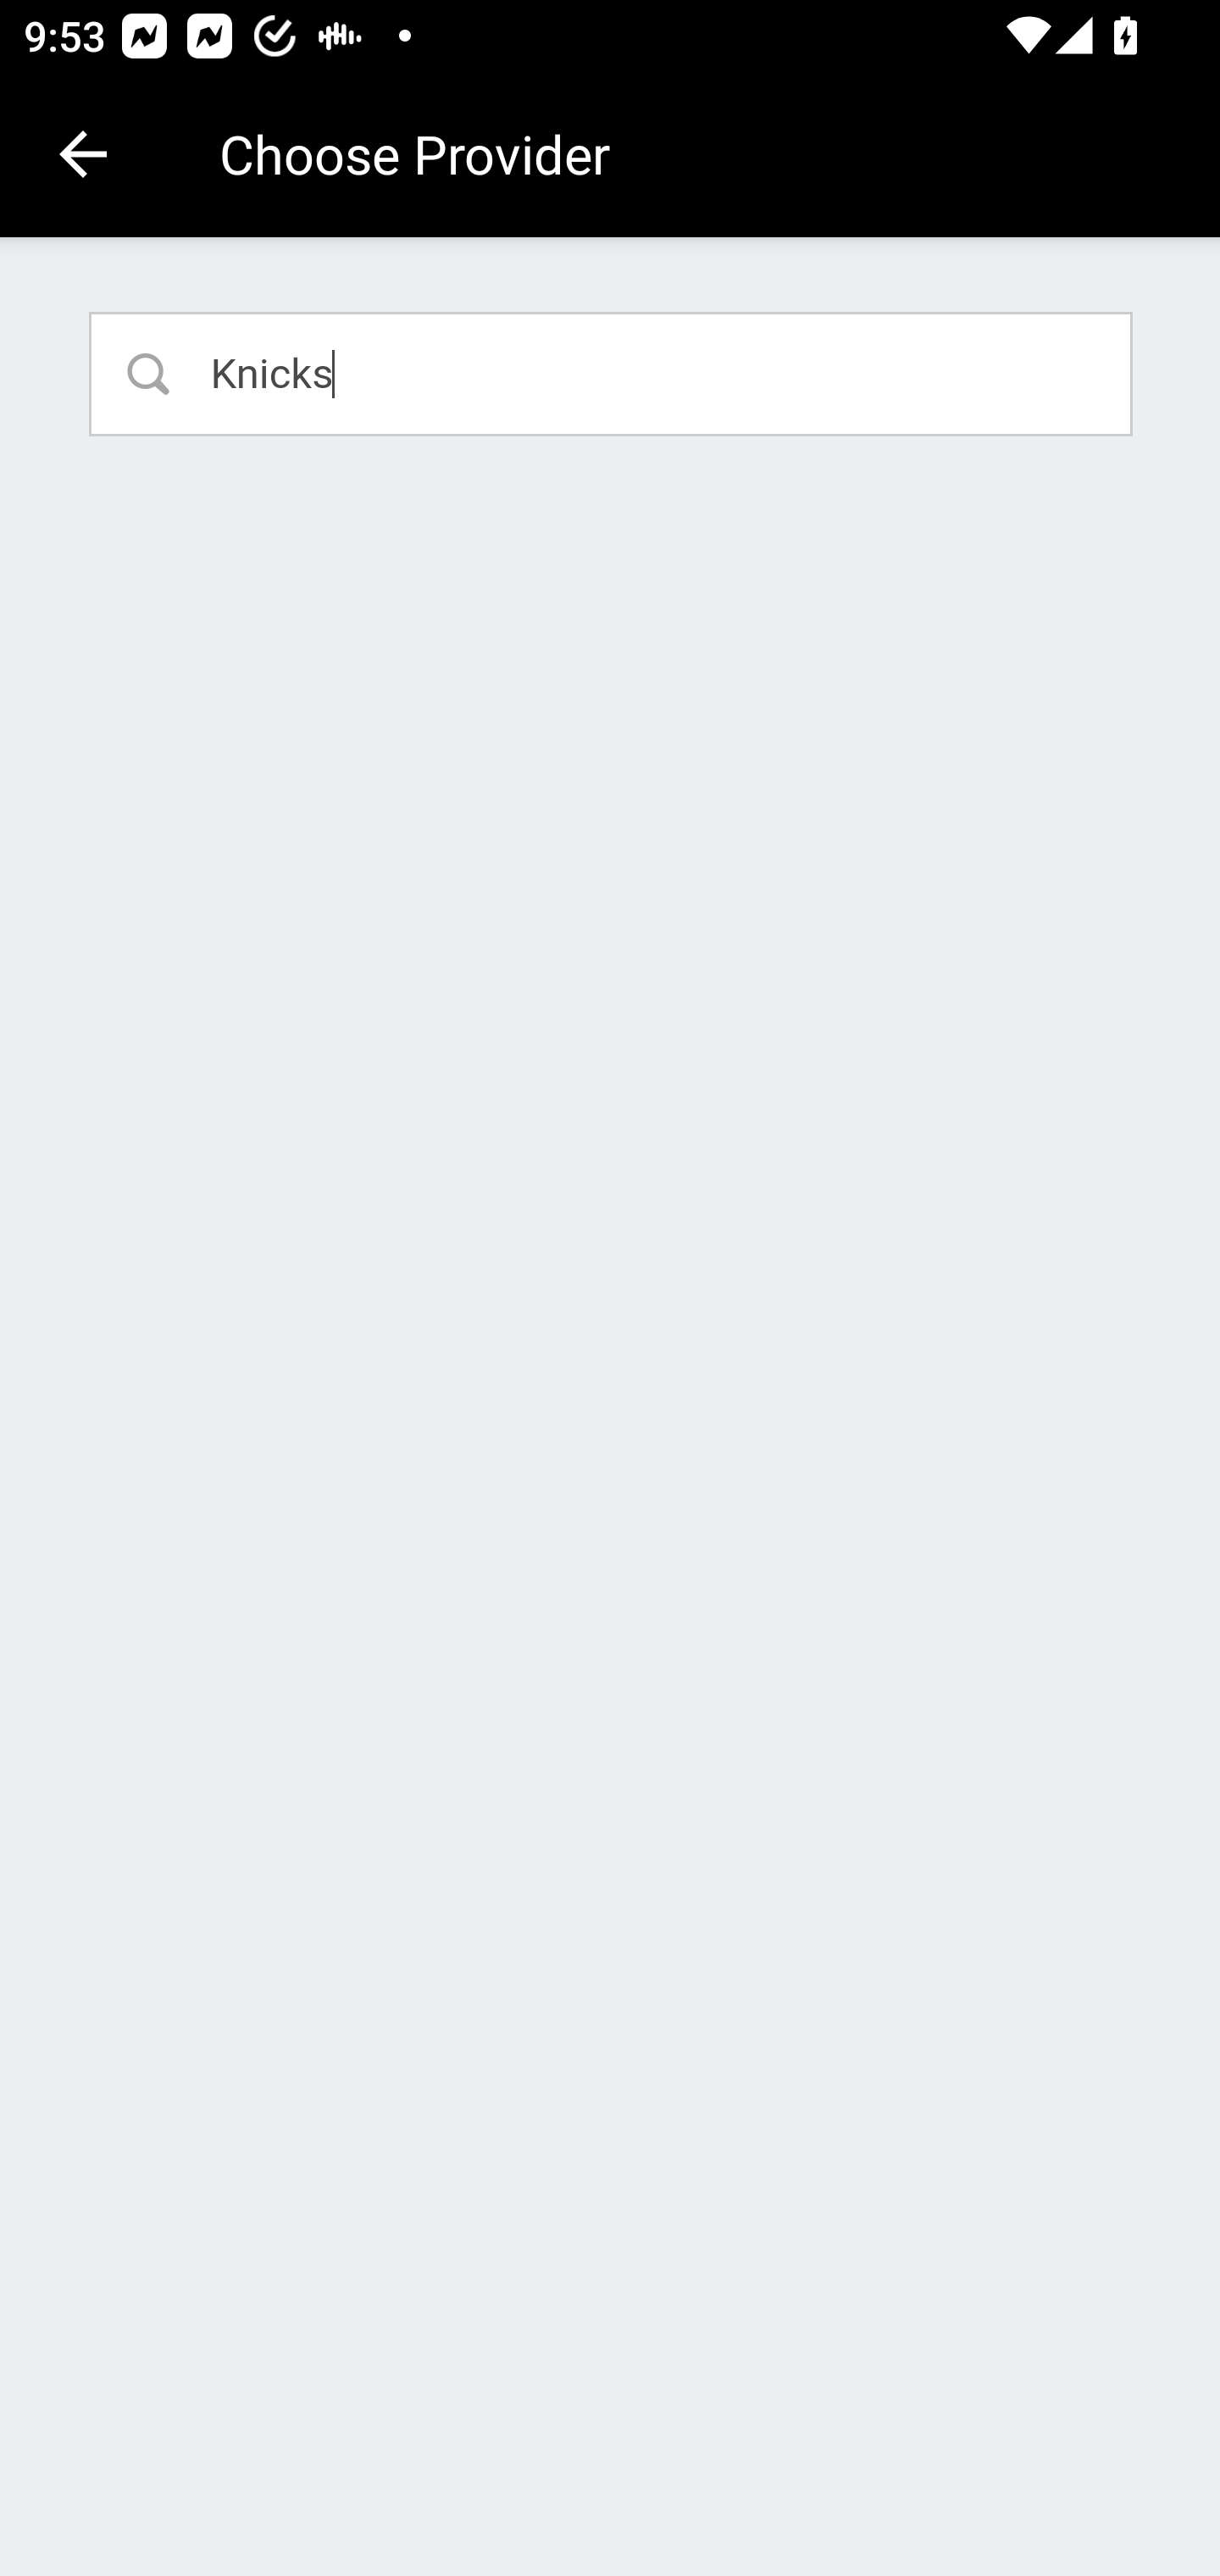  Describe the element at coordinates (83, 154) in the screenshot. I see `Navigate up` at that location.